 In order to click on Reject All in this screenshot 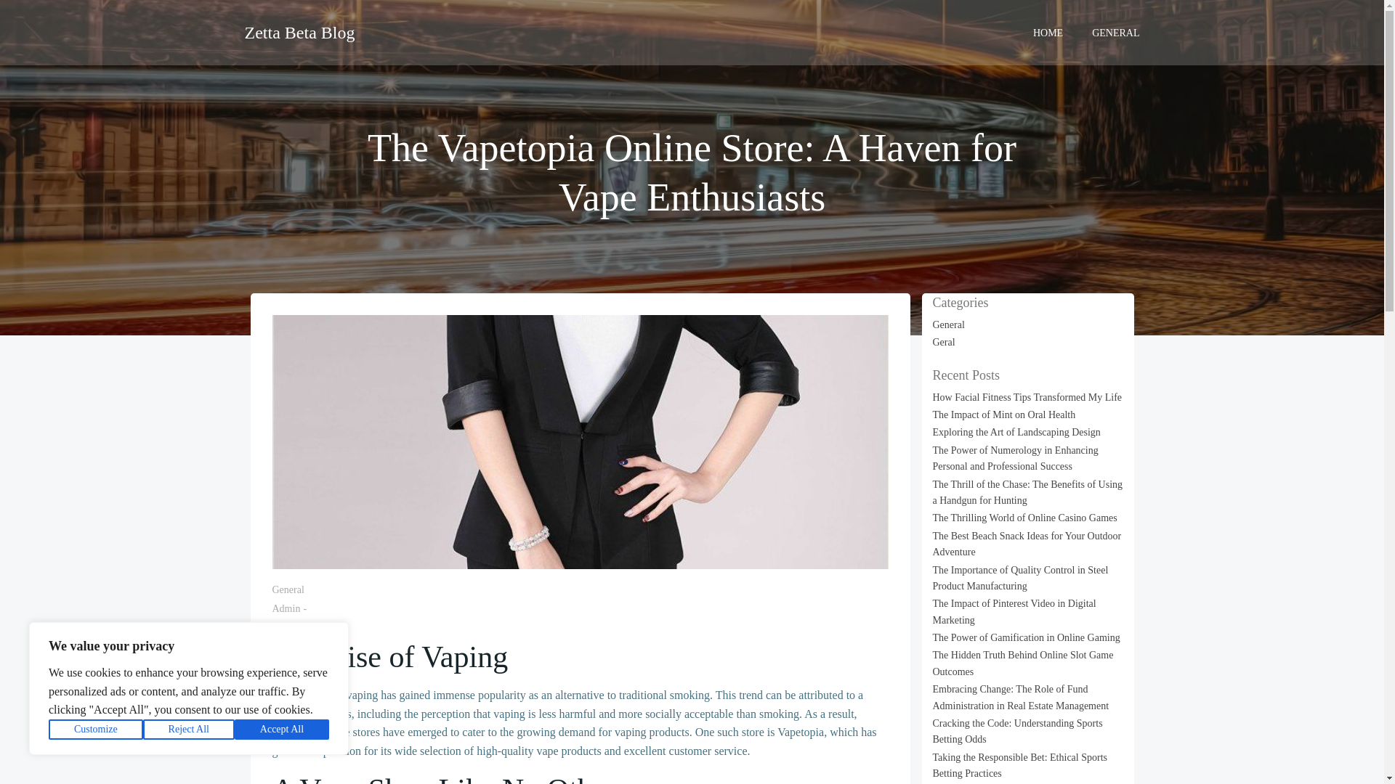, I will do `click(189, 730)`.